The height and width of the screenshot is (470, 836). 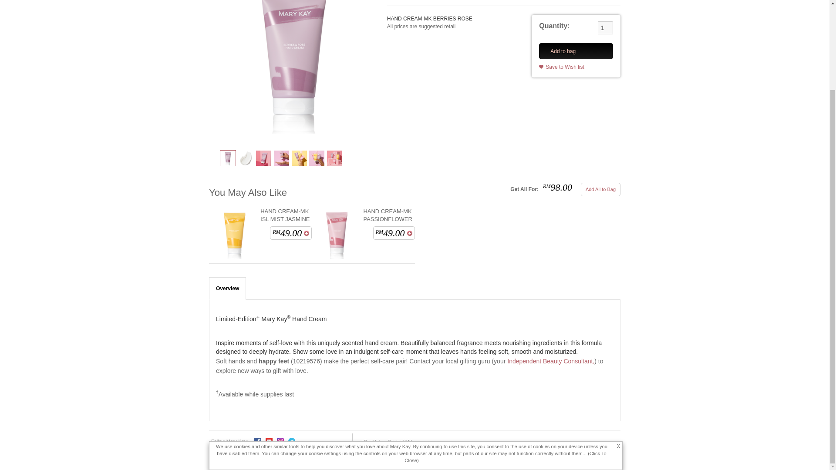 I want to click on See us on Youtube, so click(x=269, y=441).